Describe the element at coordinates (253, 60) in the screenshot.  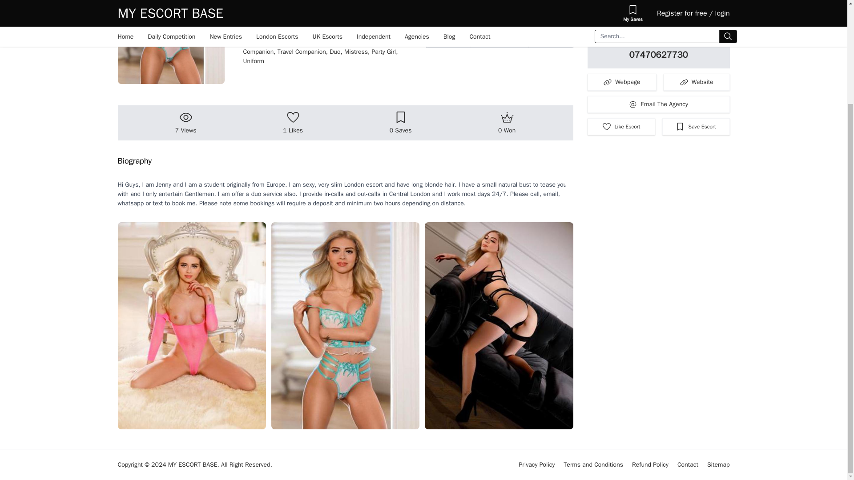
I see `Uniform` at that location.